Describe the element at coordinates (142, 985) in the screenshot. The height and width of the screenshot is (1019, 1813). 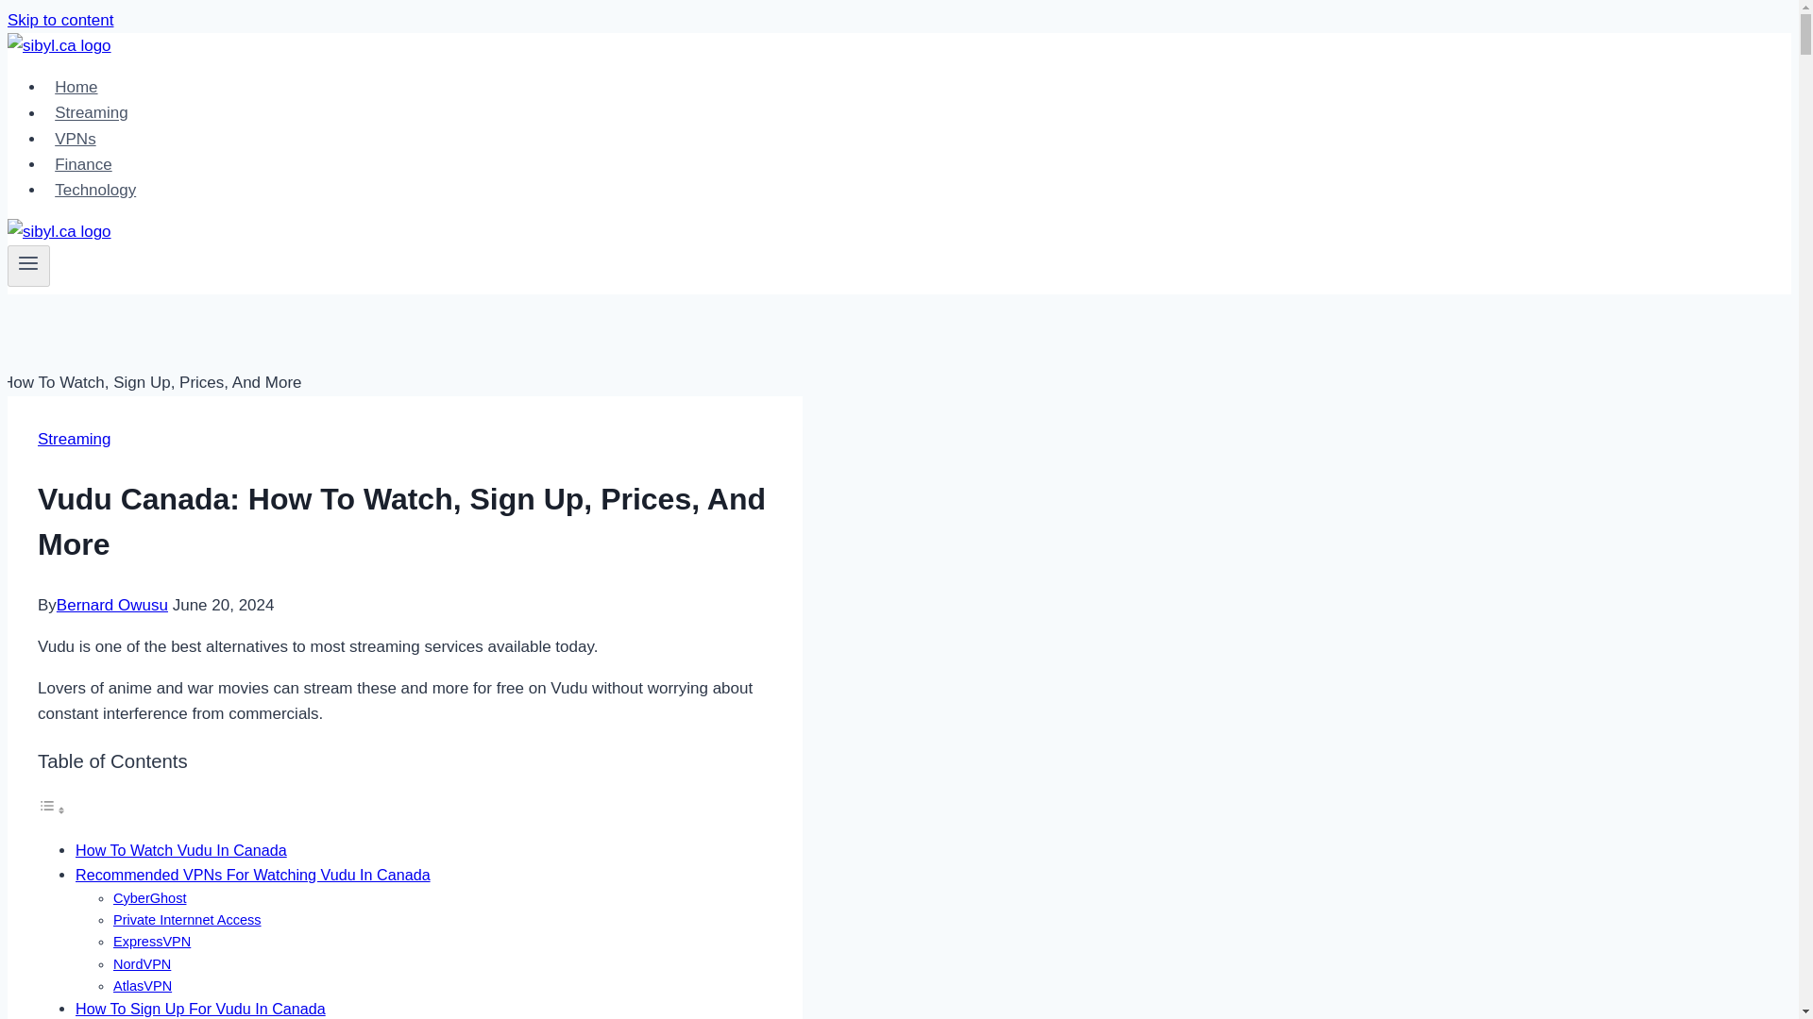
I see `AtlasVPN` at that location.